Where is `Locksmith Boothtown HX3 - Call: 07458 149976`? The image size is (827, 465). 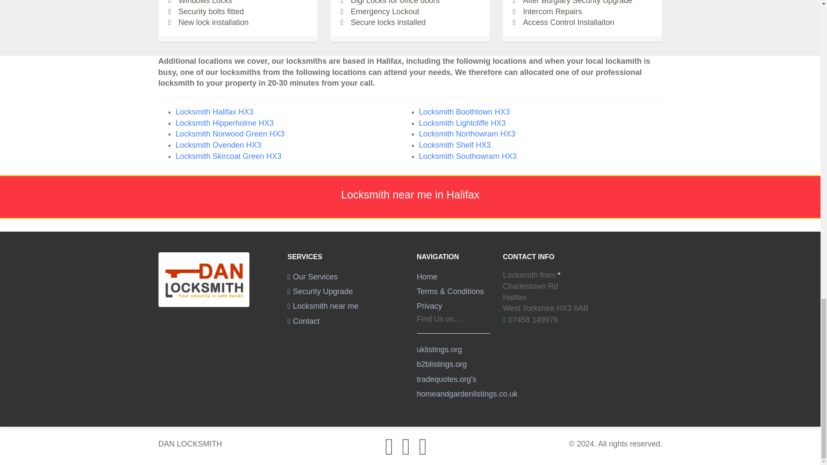
Locksmith Boothtown HX3 - Call: 07458 149976 is located at coordinates (463, 112).